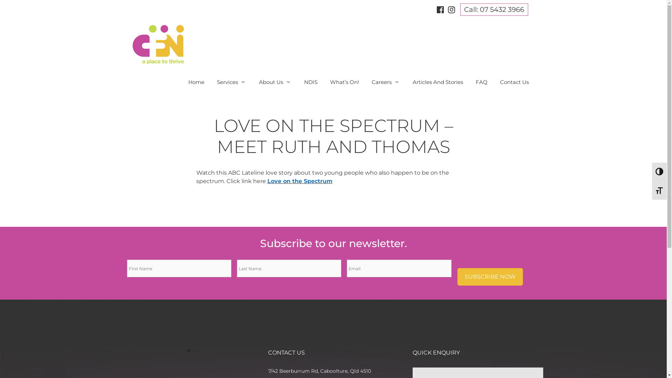 The width and height of the screenshot is (672, 378). What do you see at coordinates (659, 190) in the screenshot?
I see `Toggle Font size` at bounding box center [659, 190].